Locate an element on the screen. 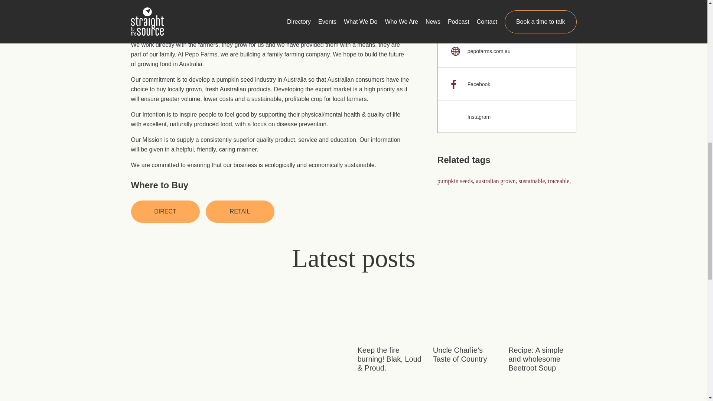  pumpkin seeds is located at coordinates (455, 181).